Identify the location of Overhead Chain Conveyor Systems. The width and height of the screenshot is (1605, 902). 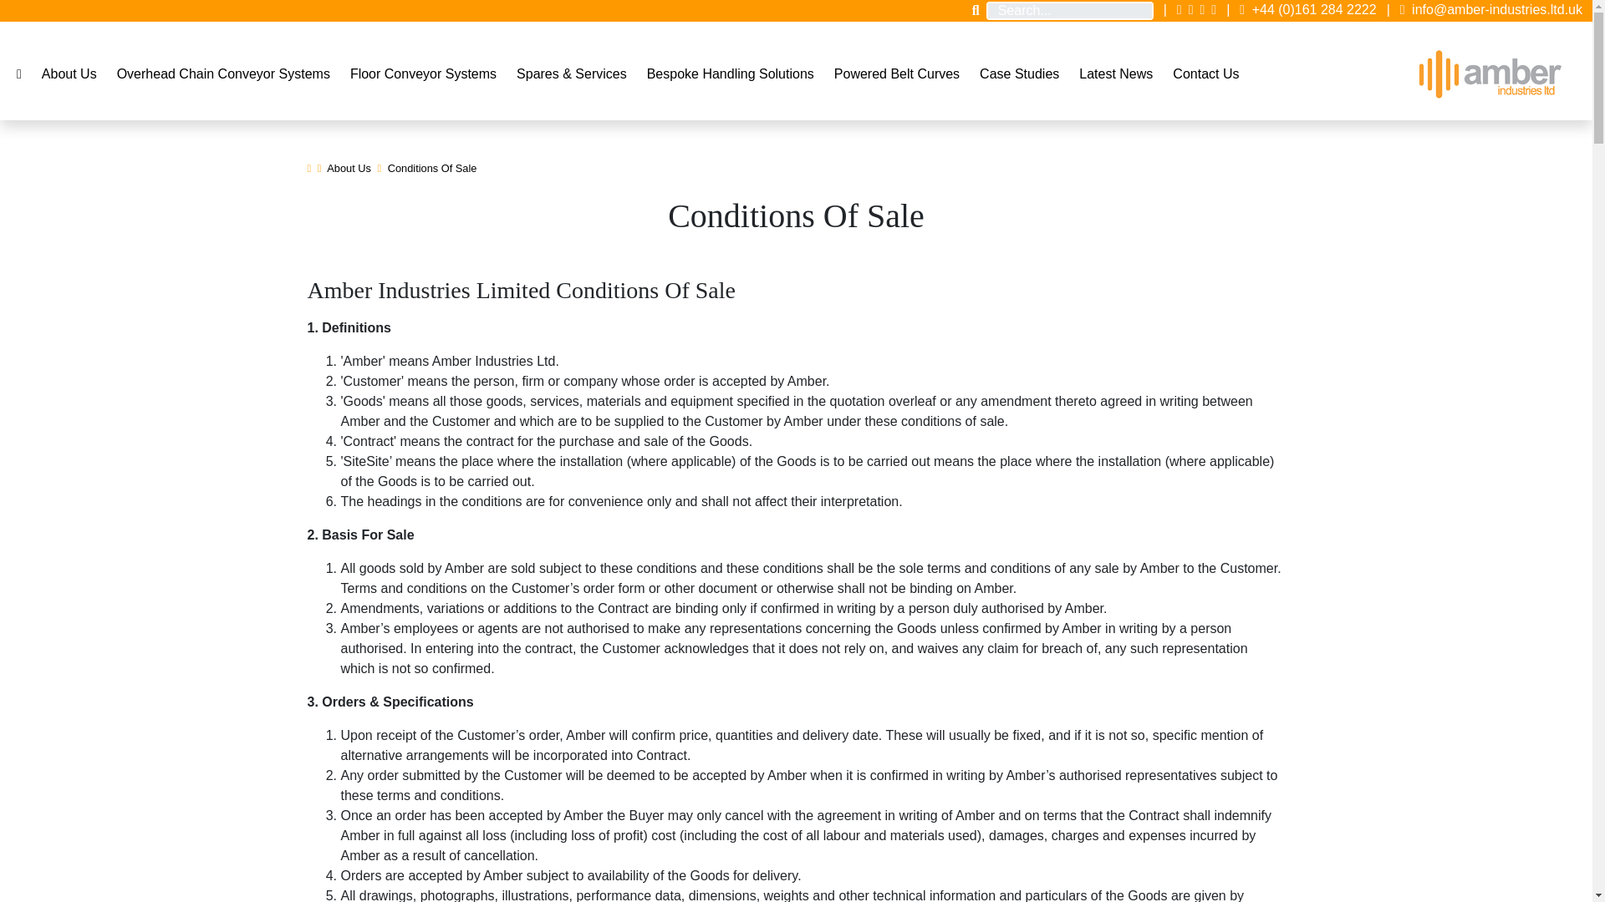
(224, 74).